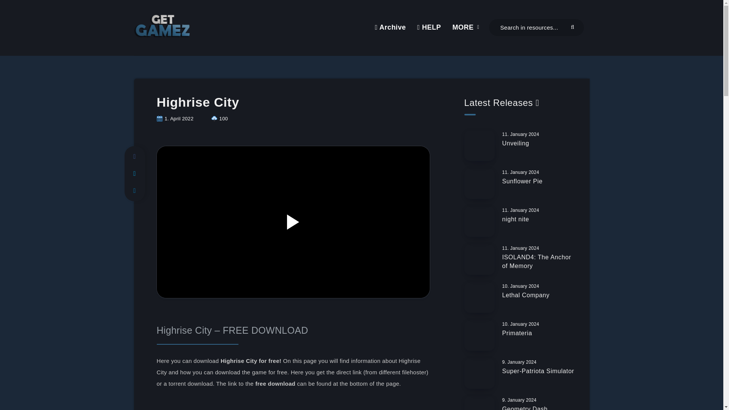  Describe the element at coordinates (522, 182) in the screenshot. I see `Sunflower Pie` at that location.